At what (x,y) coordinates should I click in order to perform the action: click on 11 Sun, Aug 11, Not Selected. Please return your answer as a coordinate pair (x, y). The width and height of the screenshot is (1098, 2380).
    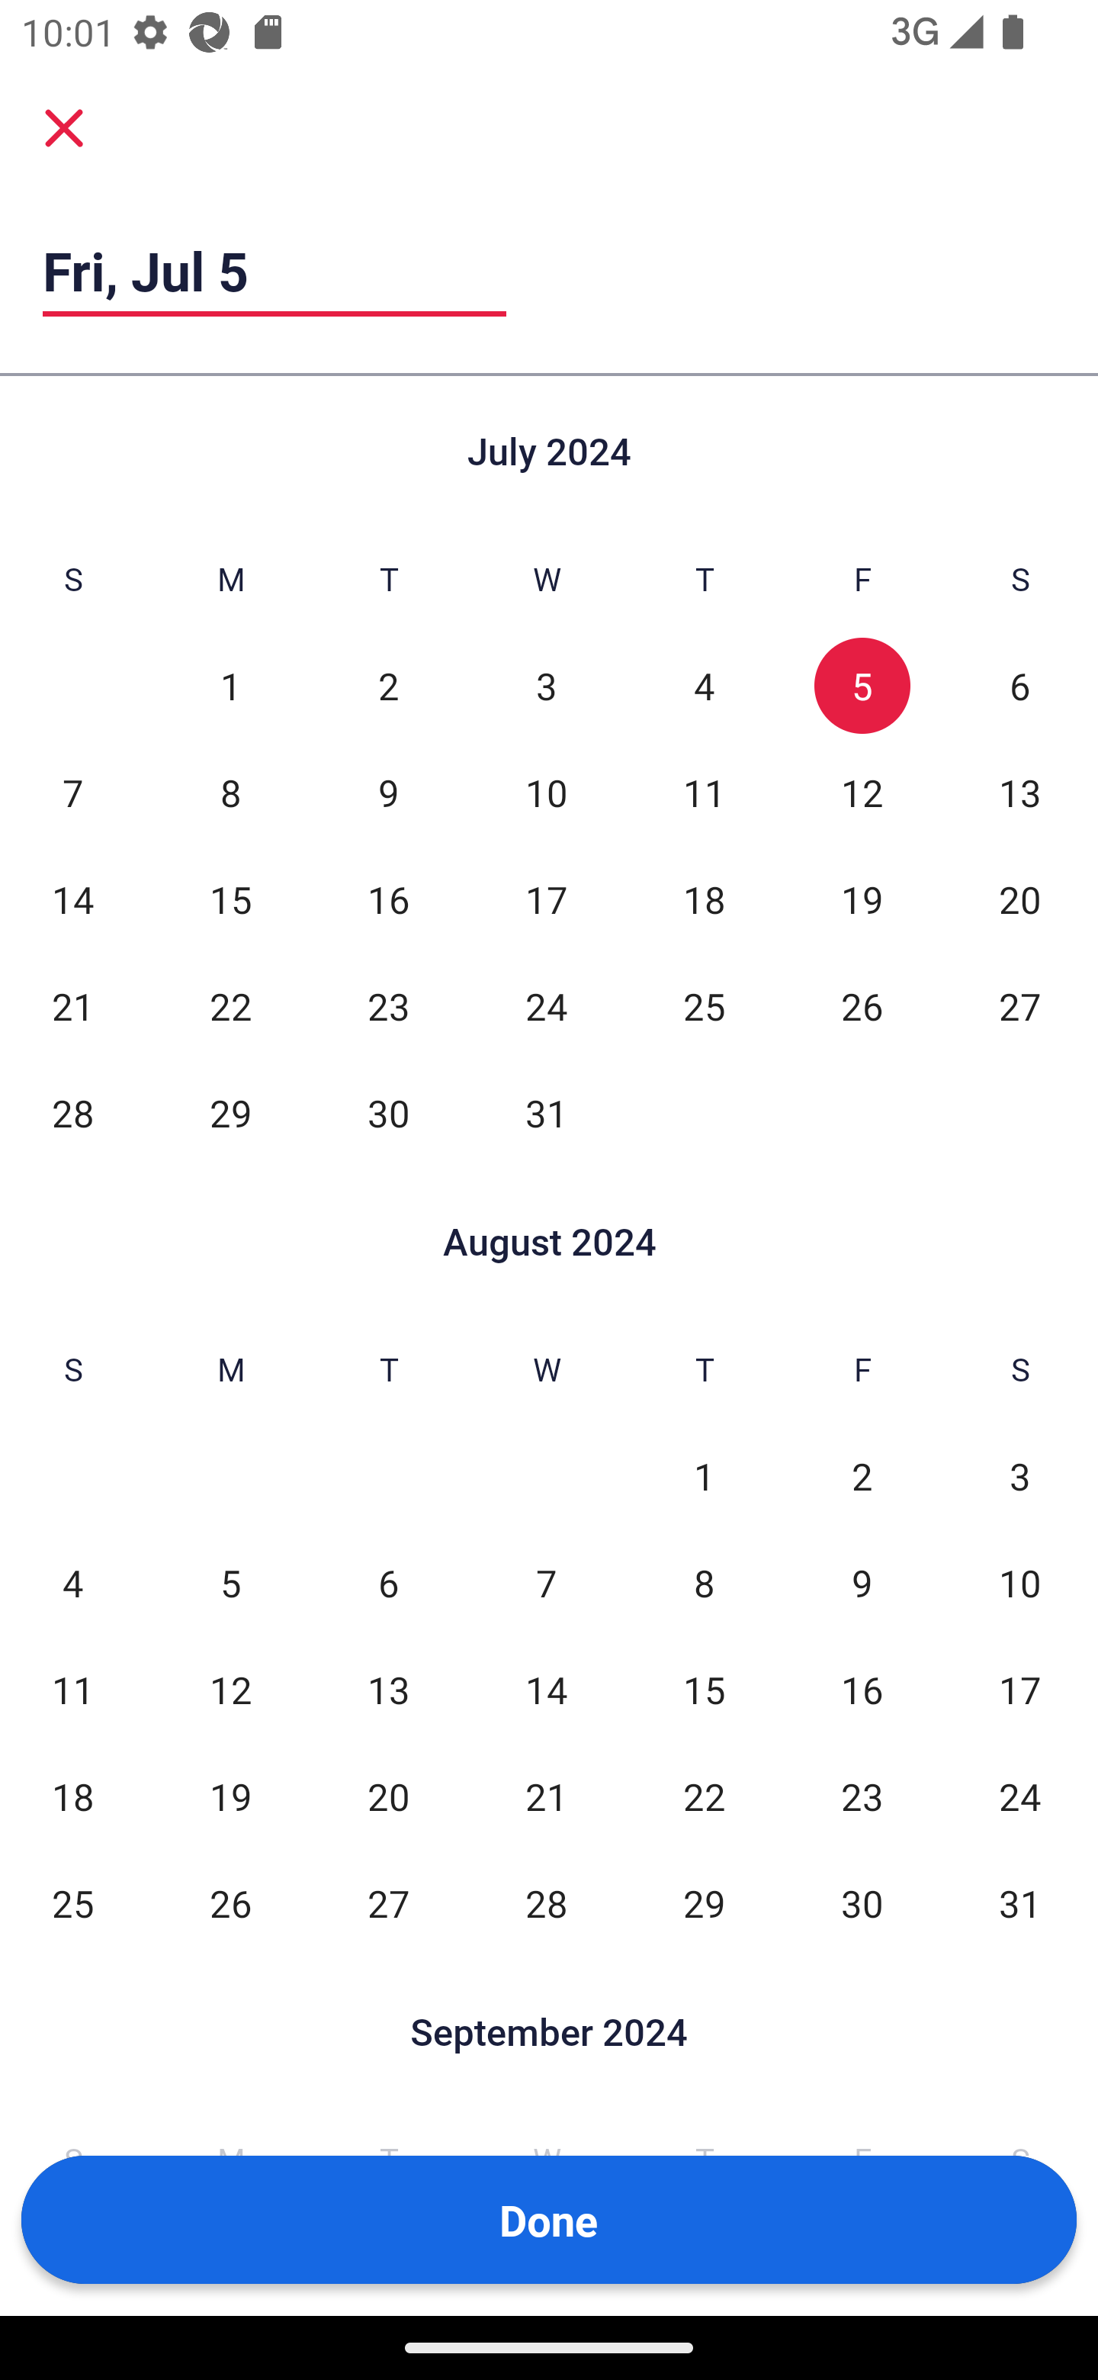
    Looking at the image, I should click on (72, 1689).